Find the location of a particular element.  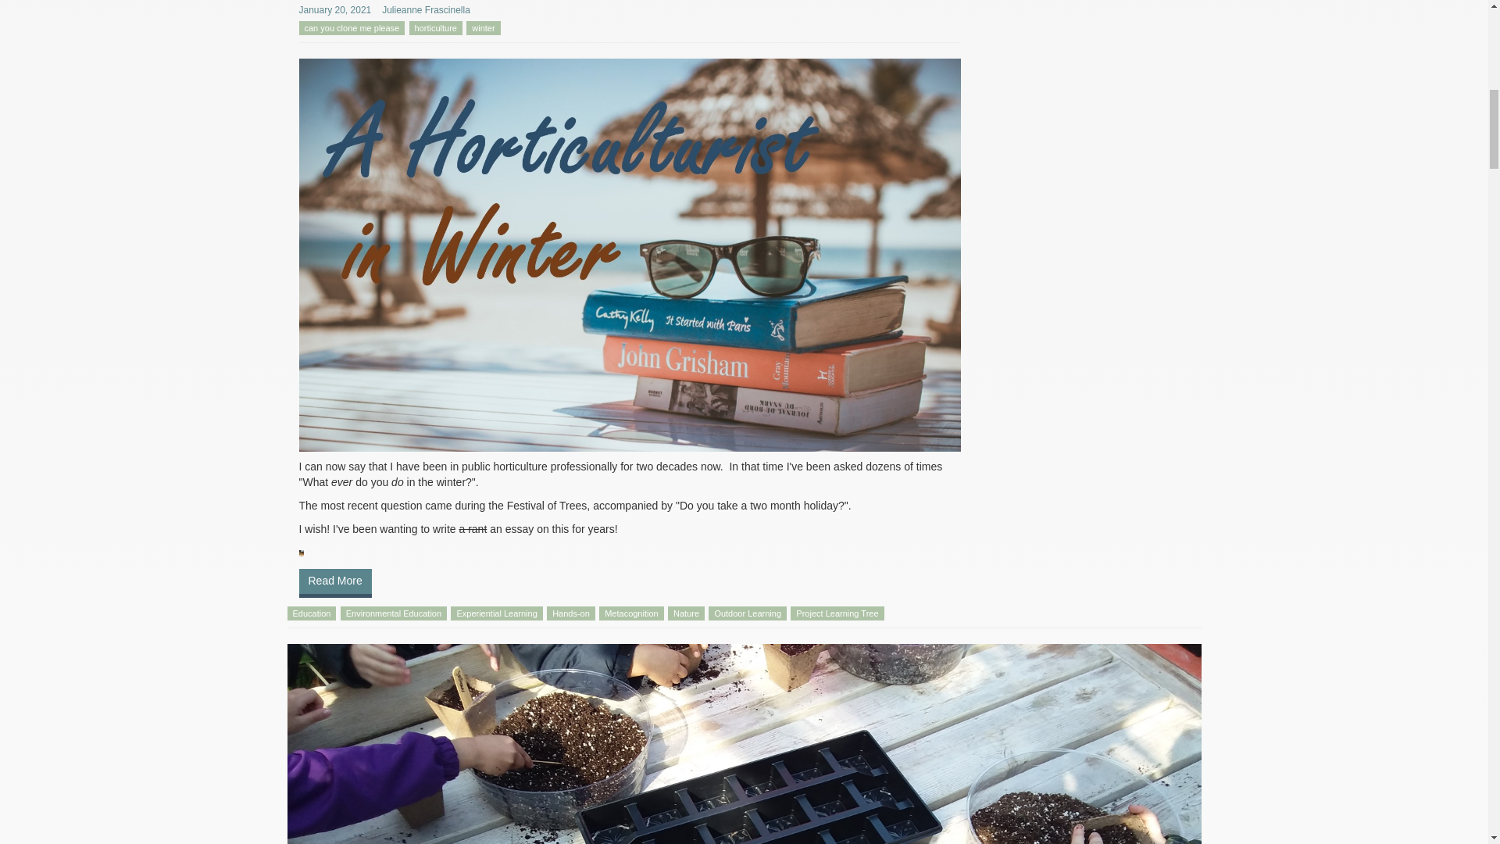

Education is located at coordinates (312, 613).